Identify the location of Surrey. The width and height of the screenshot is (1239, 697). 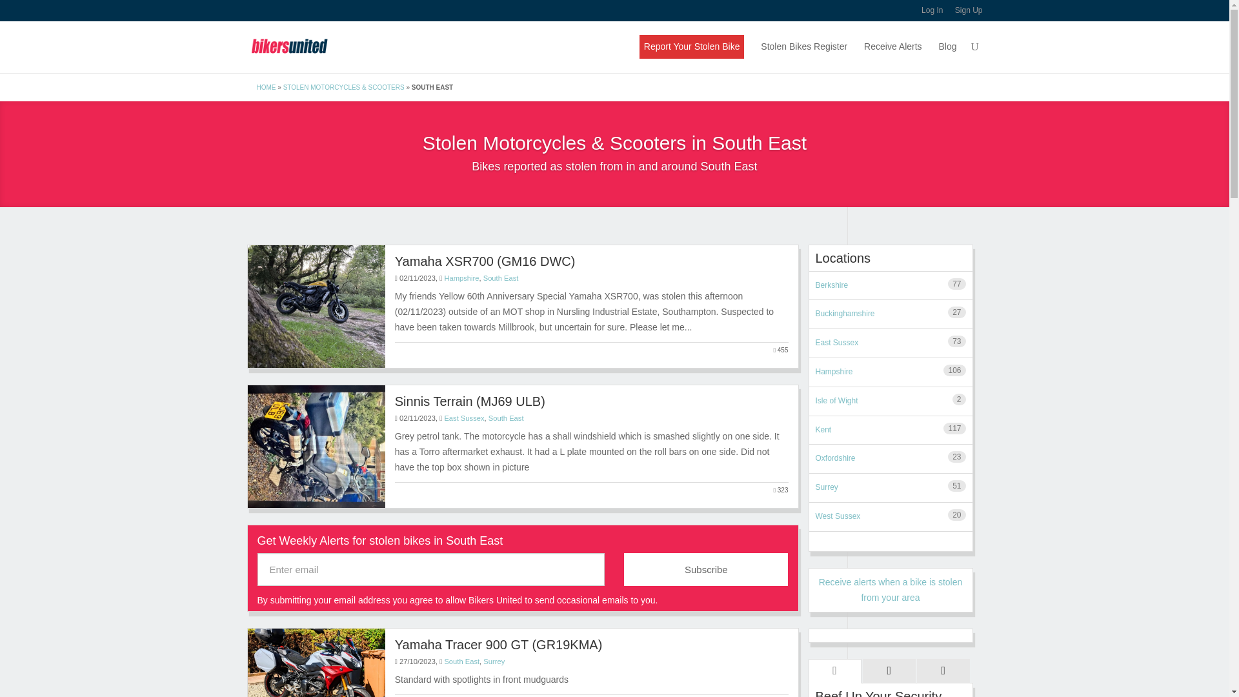
(493, 662).